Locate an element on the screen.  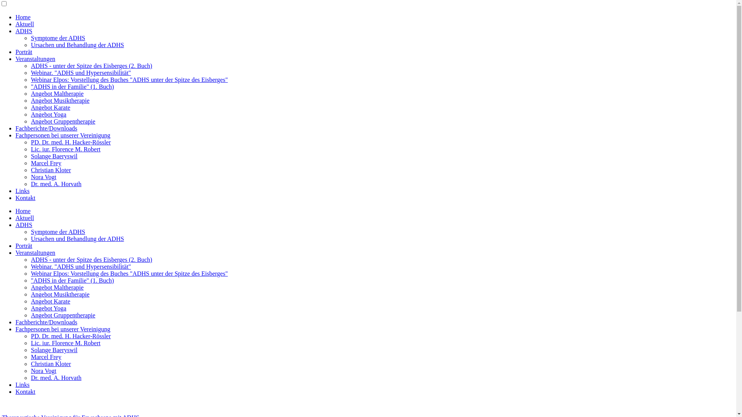
Ursachen und Behandlung der ADHS is located at coordinates (77, 239).